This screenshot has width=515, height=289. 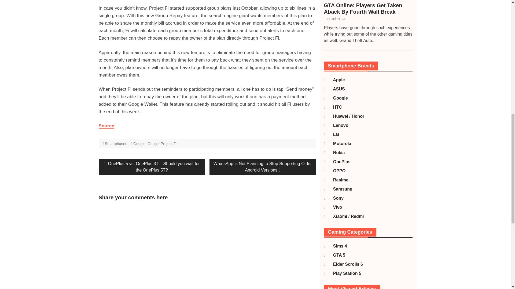 I want to click on      Apple, so click(x=336, y=80).